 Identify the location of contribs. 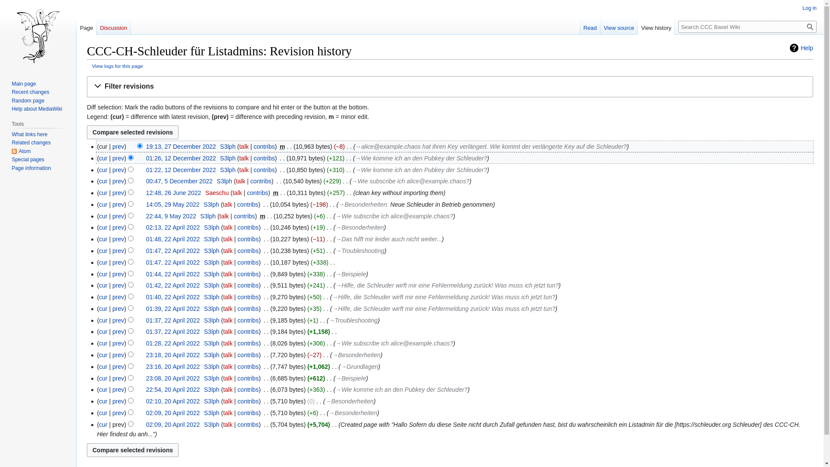
(248, 251).